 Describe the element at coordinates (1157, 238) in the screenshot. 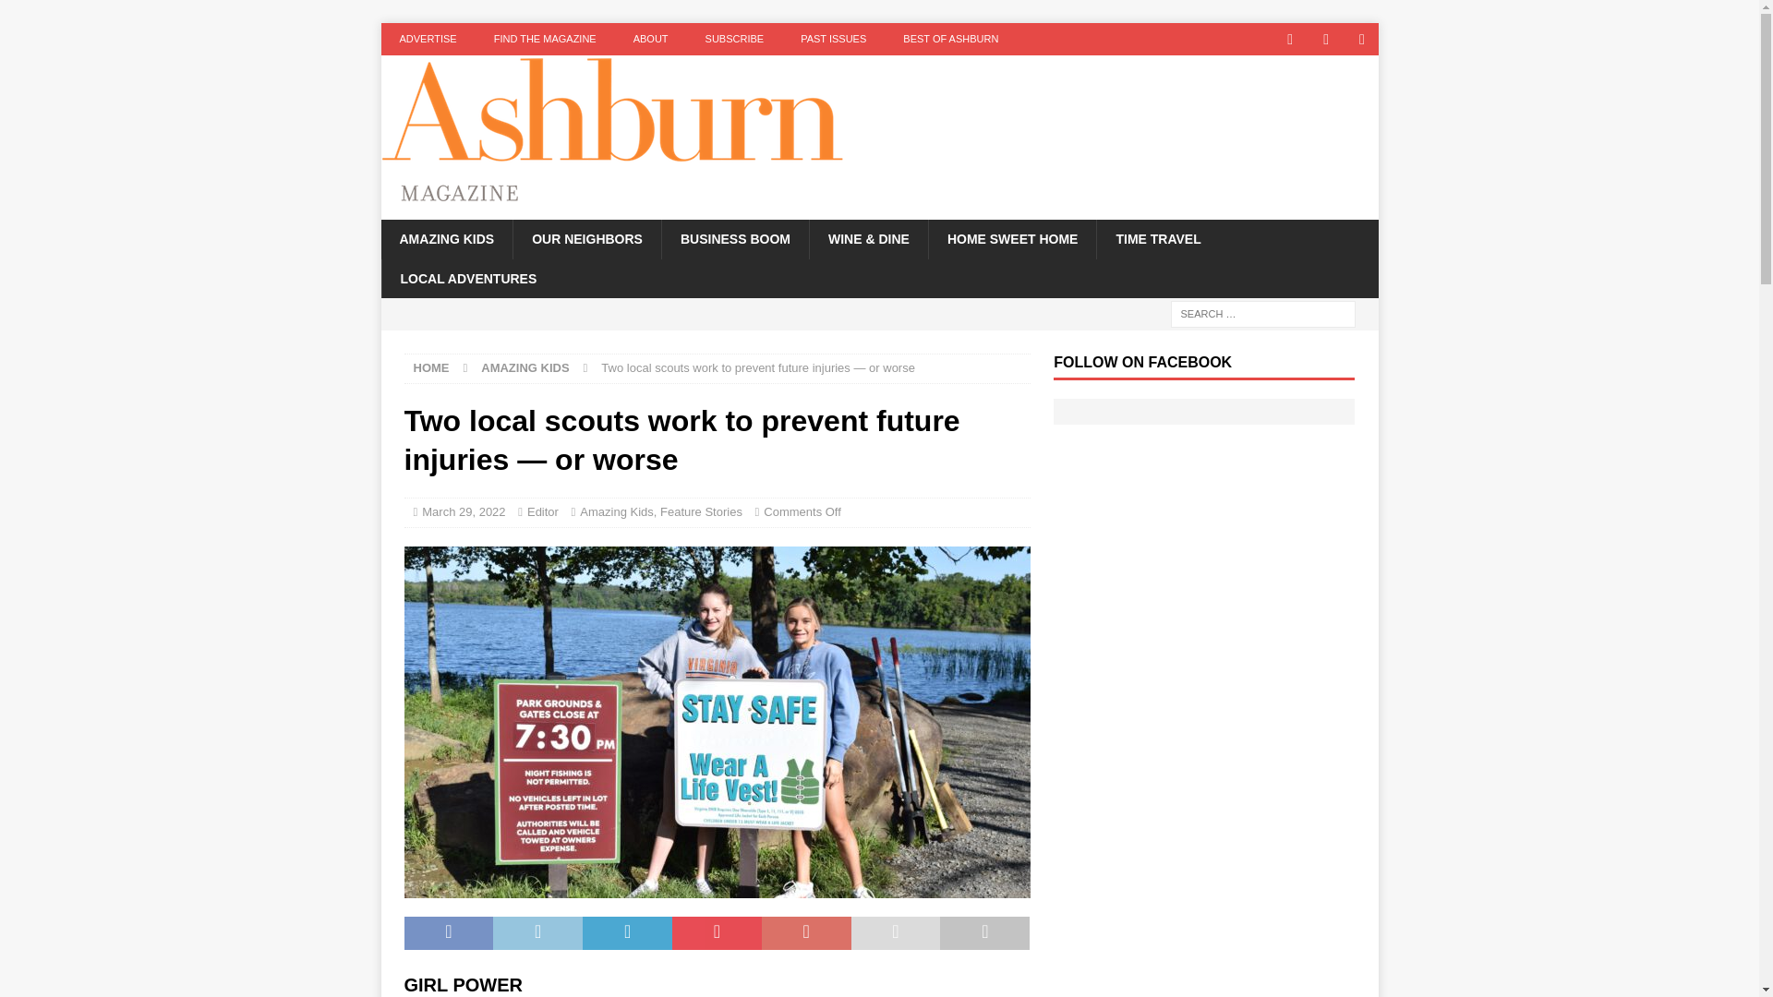

I see `TIME TRAVEL` at that location.